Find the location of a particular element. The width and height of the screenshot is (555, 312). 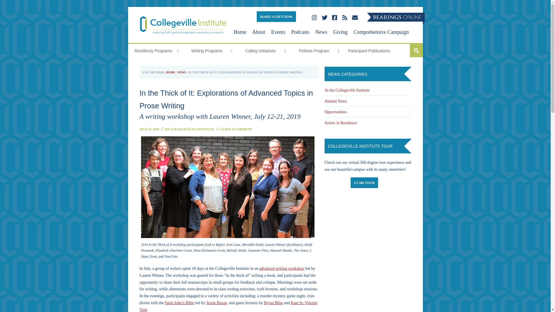

Giving is located at coordinates (341, 32).